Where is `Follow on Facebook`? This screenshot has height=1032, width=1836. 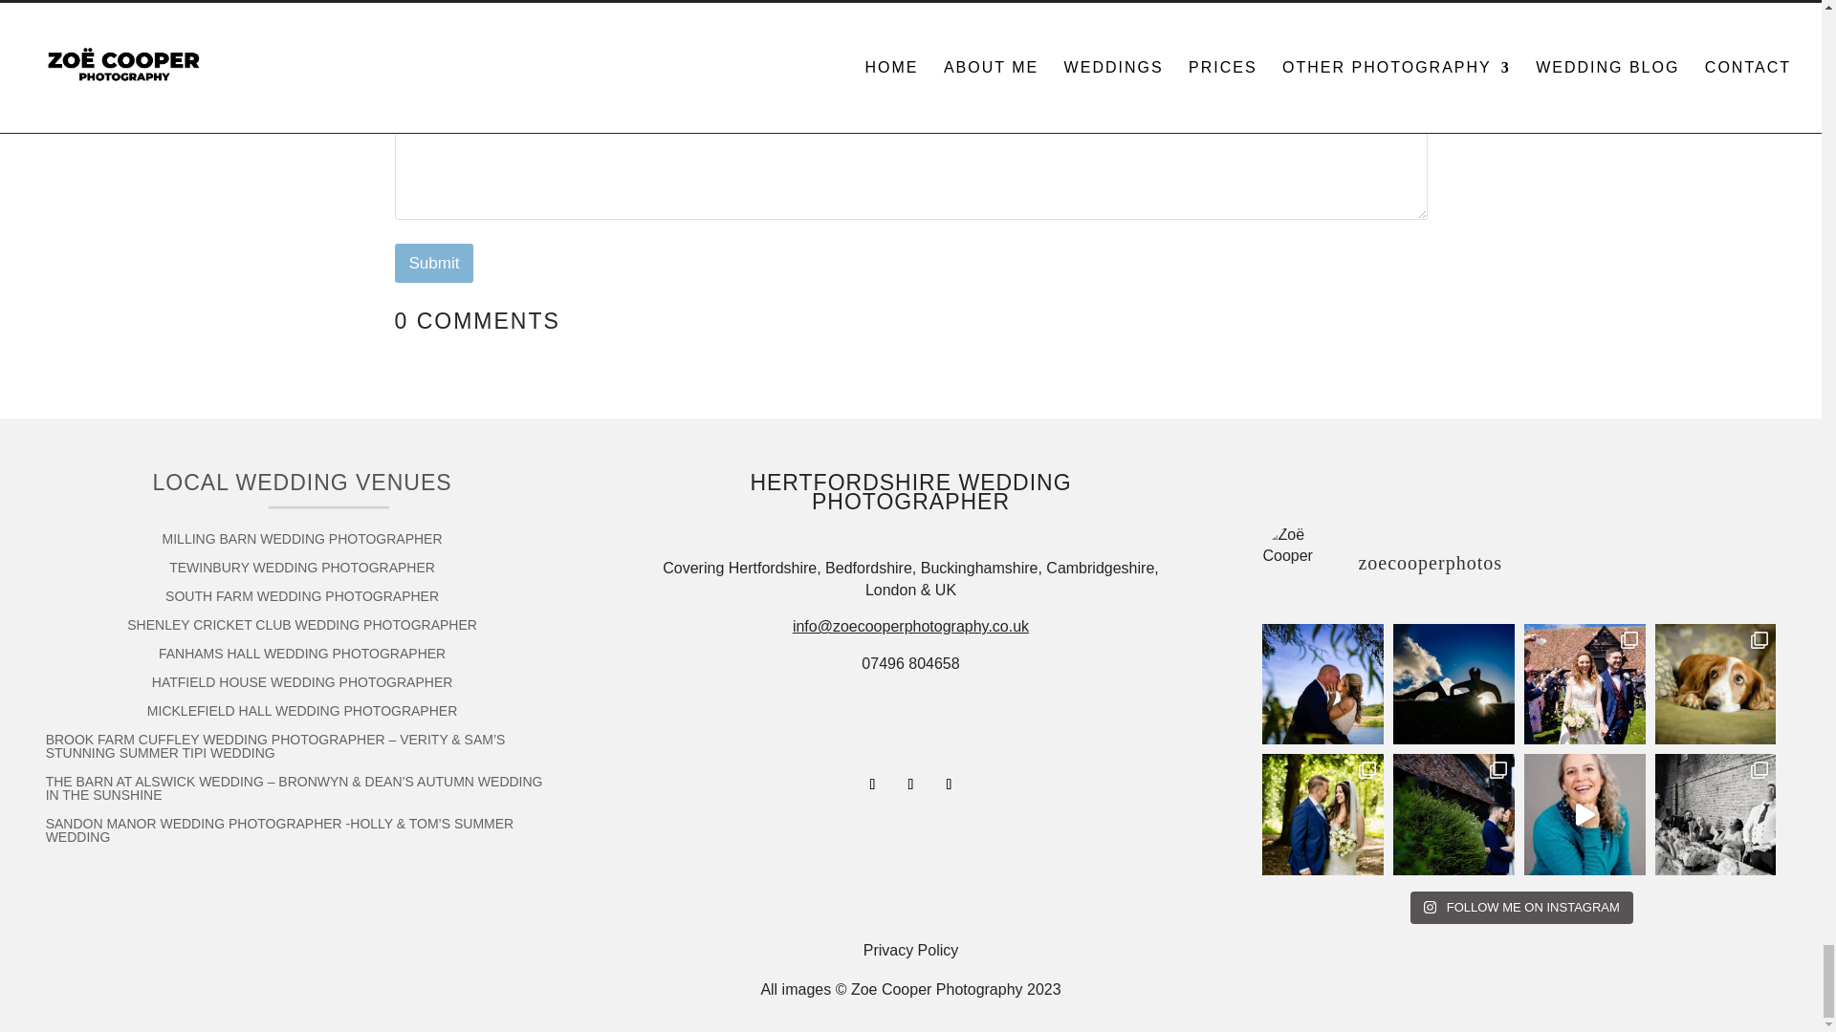 Follow on Facebook is located at coordinates (872, 784).